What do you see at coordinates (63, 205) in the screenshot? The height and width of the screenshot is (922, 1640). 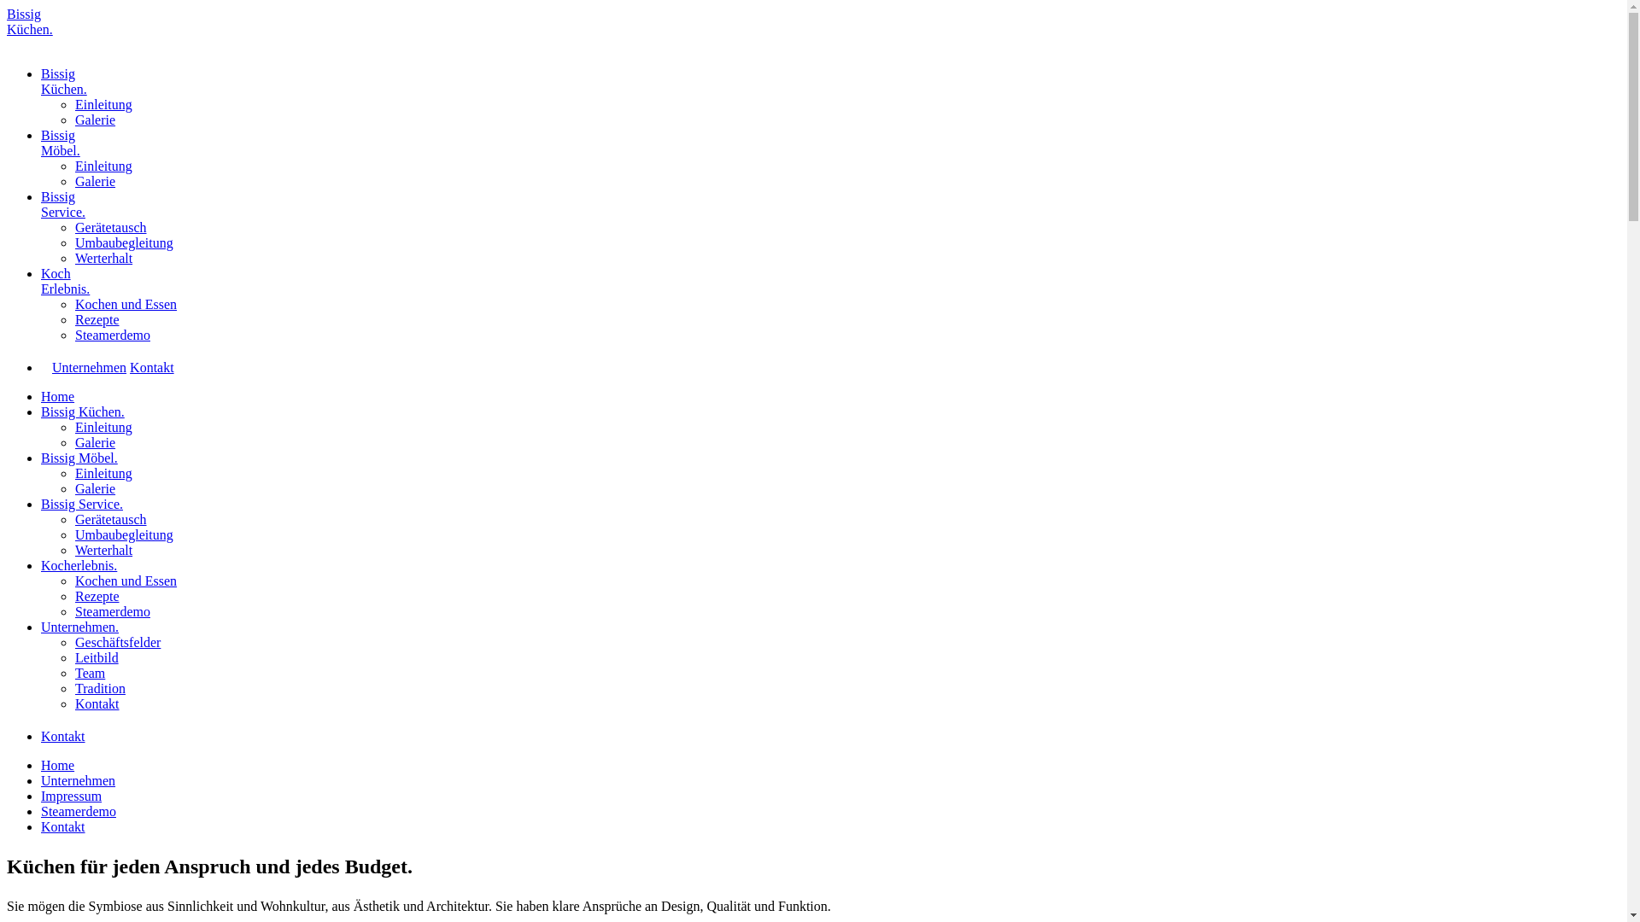 I see `Bissig
Service.` at bounding box center [63, 205].